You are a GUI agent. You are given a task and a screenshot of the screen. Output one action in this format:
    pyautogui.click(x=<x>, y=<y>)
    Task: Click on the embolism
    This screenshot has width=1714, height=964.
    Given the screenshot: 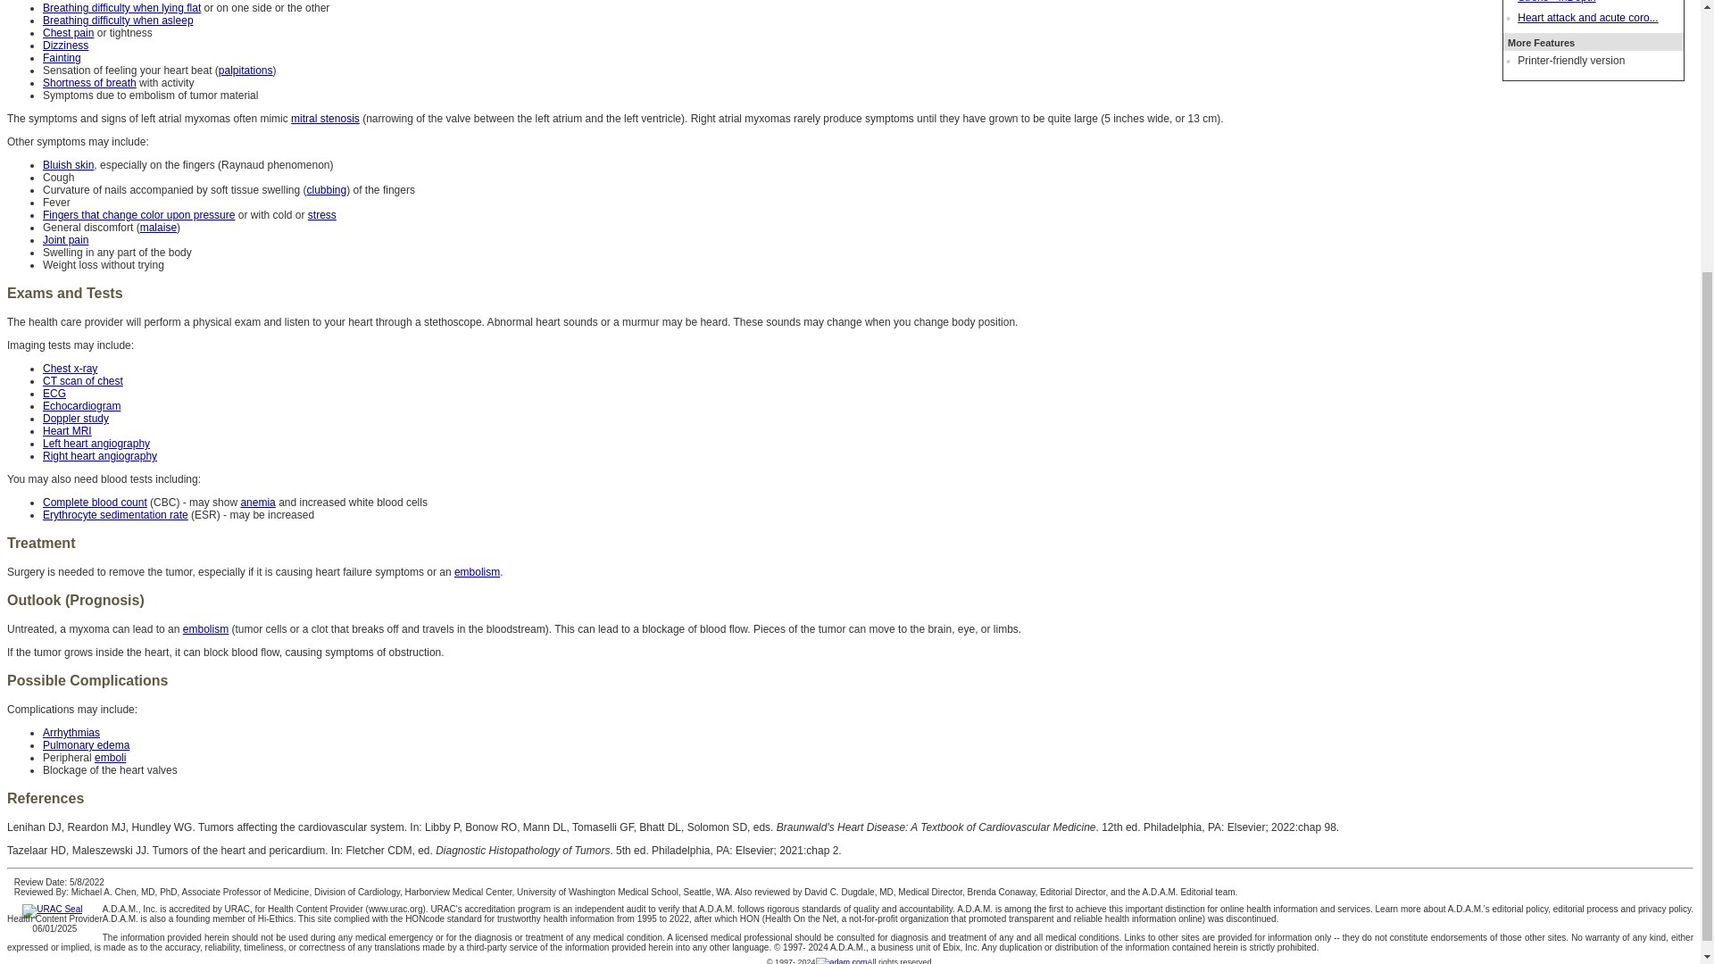 What is the action you would take?
    pyautogui.click(x=477, y=571)
    